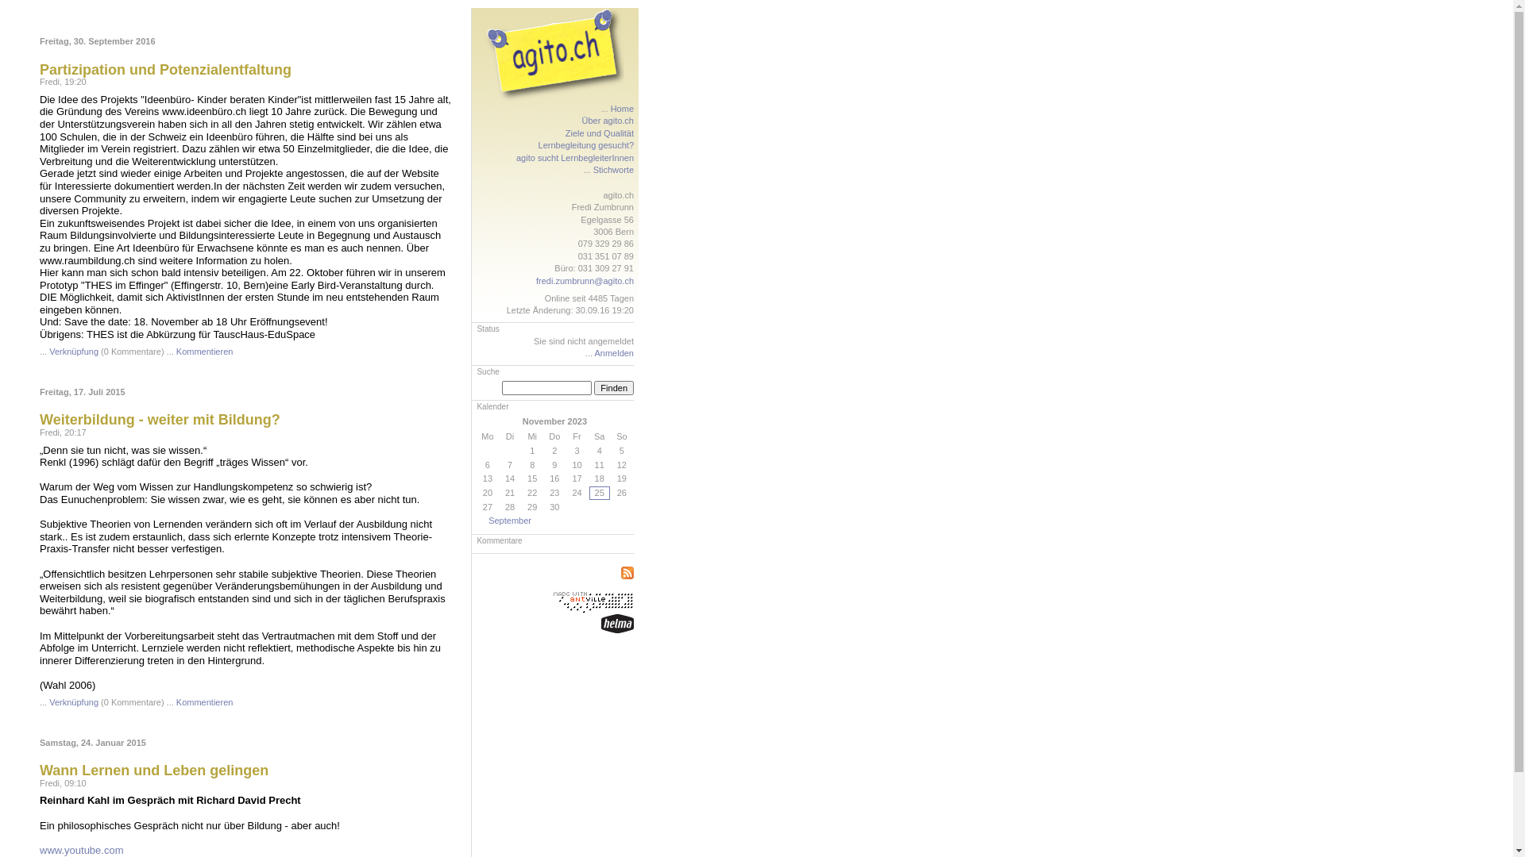 The height and width of the screenshot is (857, 1525). Describe the element at coordinates (614, 388) in the screenshot. I see `Finden` at that location.